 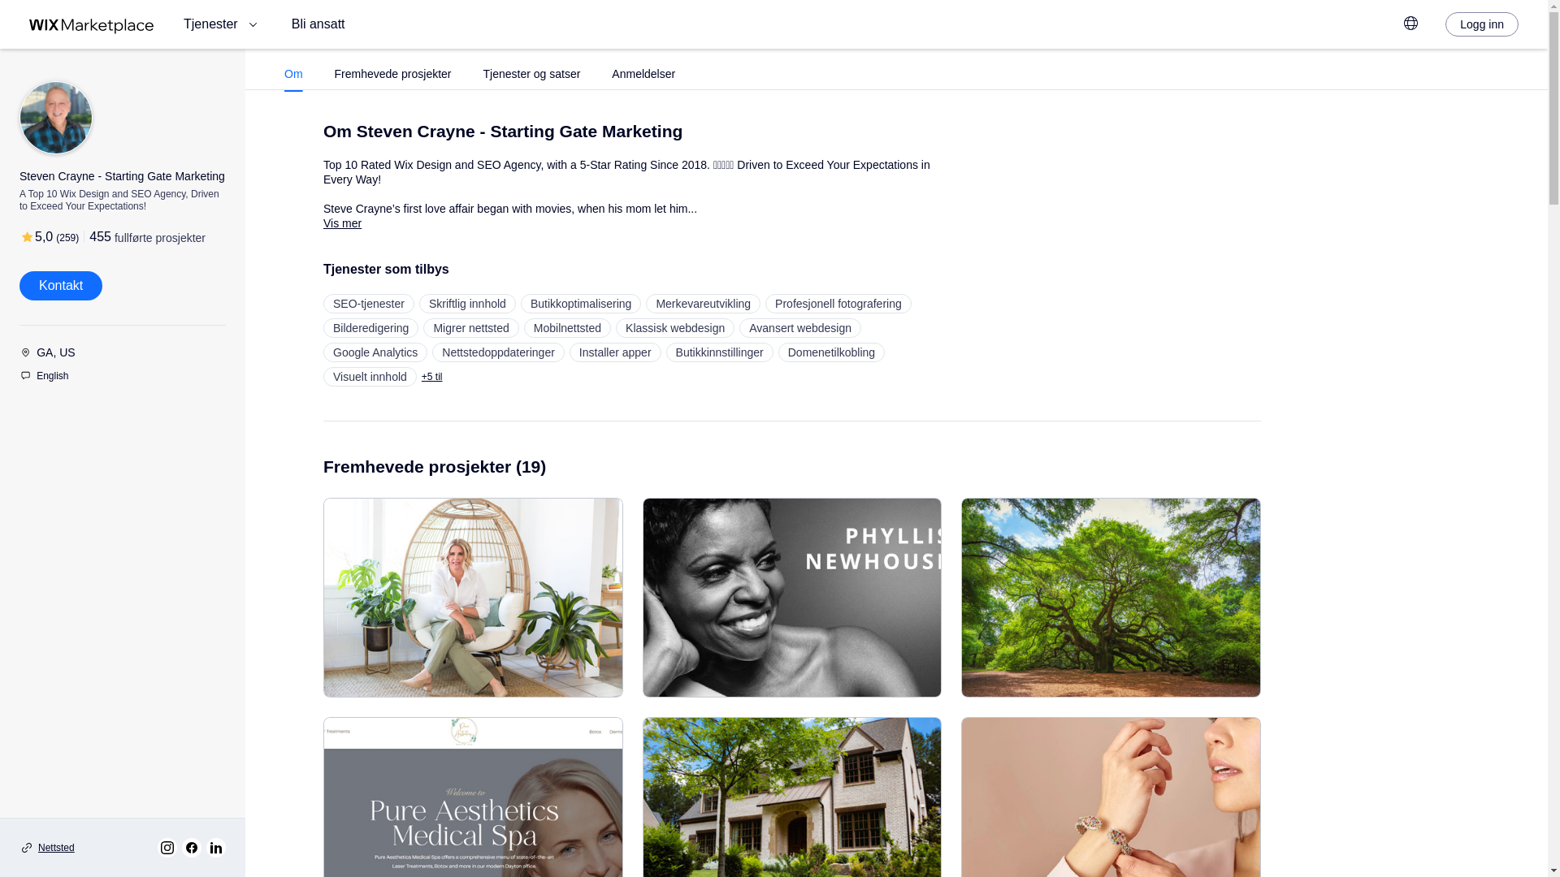 I want to click on Logg inn, so click(x=1482, y=24).